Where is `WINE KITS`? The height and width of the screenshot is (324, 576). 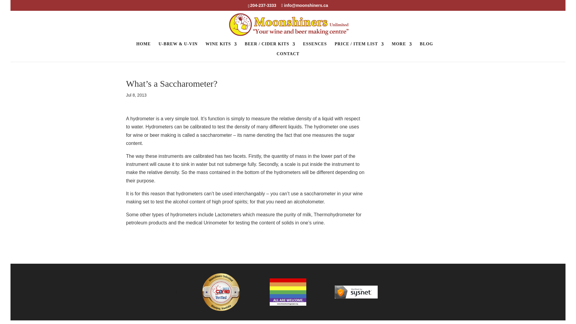
WINE KITS is located at coordinates (221, 47).